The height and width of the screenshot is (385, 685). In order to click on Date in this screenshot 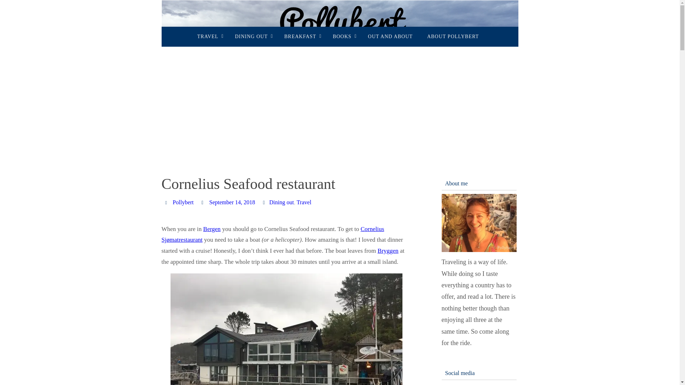, I will do `click(203, 202)`.